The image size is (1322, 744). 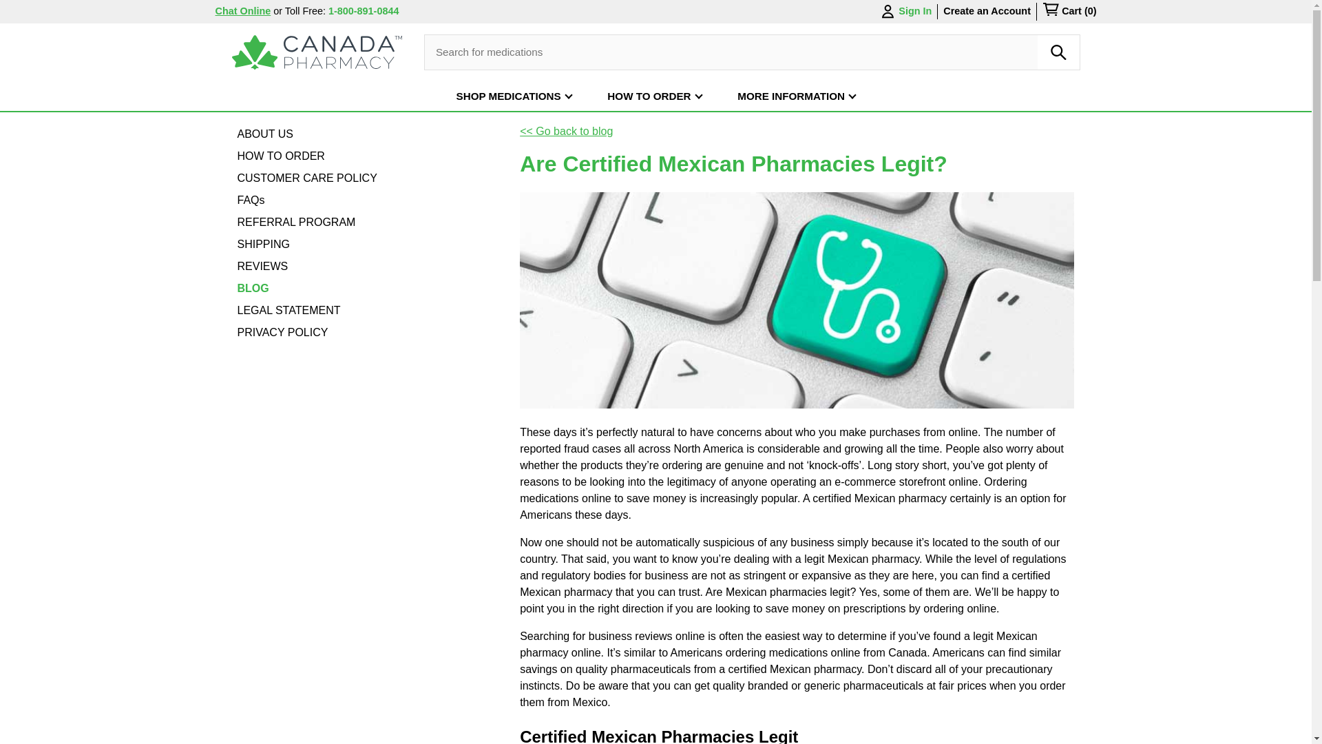 I want to click on CUSTOMER CARE POLICY, so click(x=306, y=178).